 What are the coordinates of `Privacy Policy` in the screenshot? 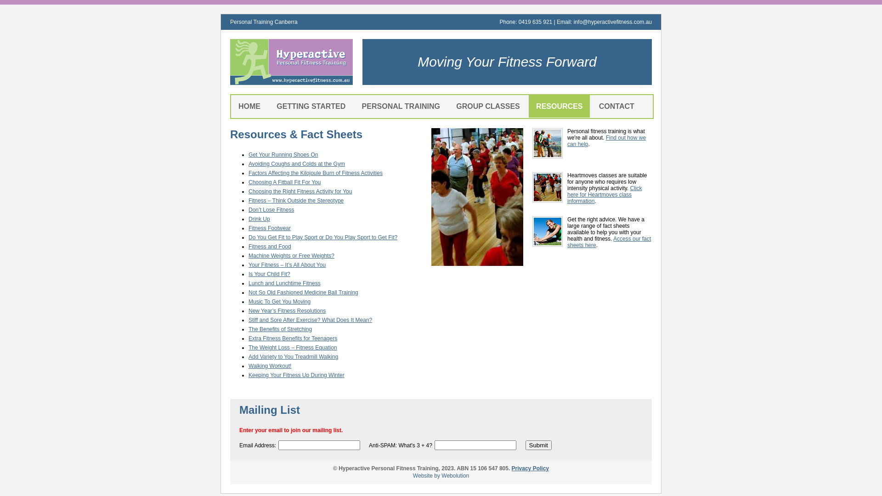 It's located at (530, 468).